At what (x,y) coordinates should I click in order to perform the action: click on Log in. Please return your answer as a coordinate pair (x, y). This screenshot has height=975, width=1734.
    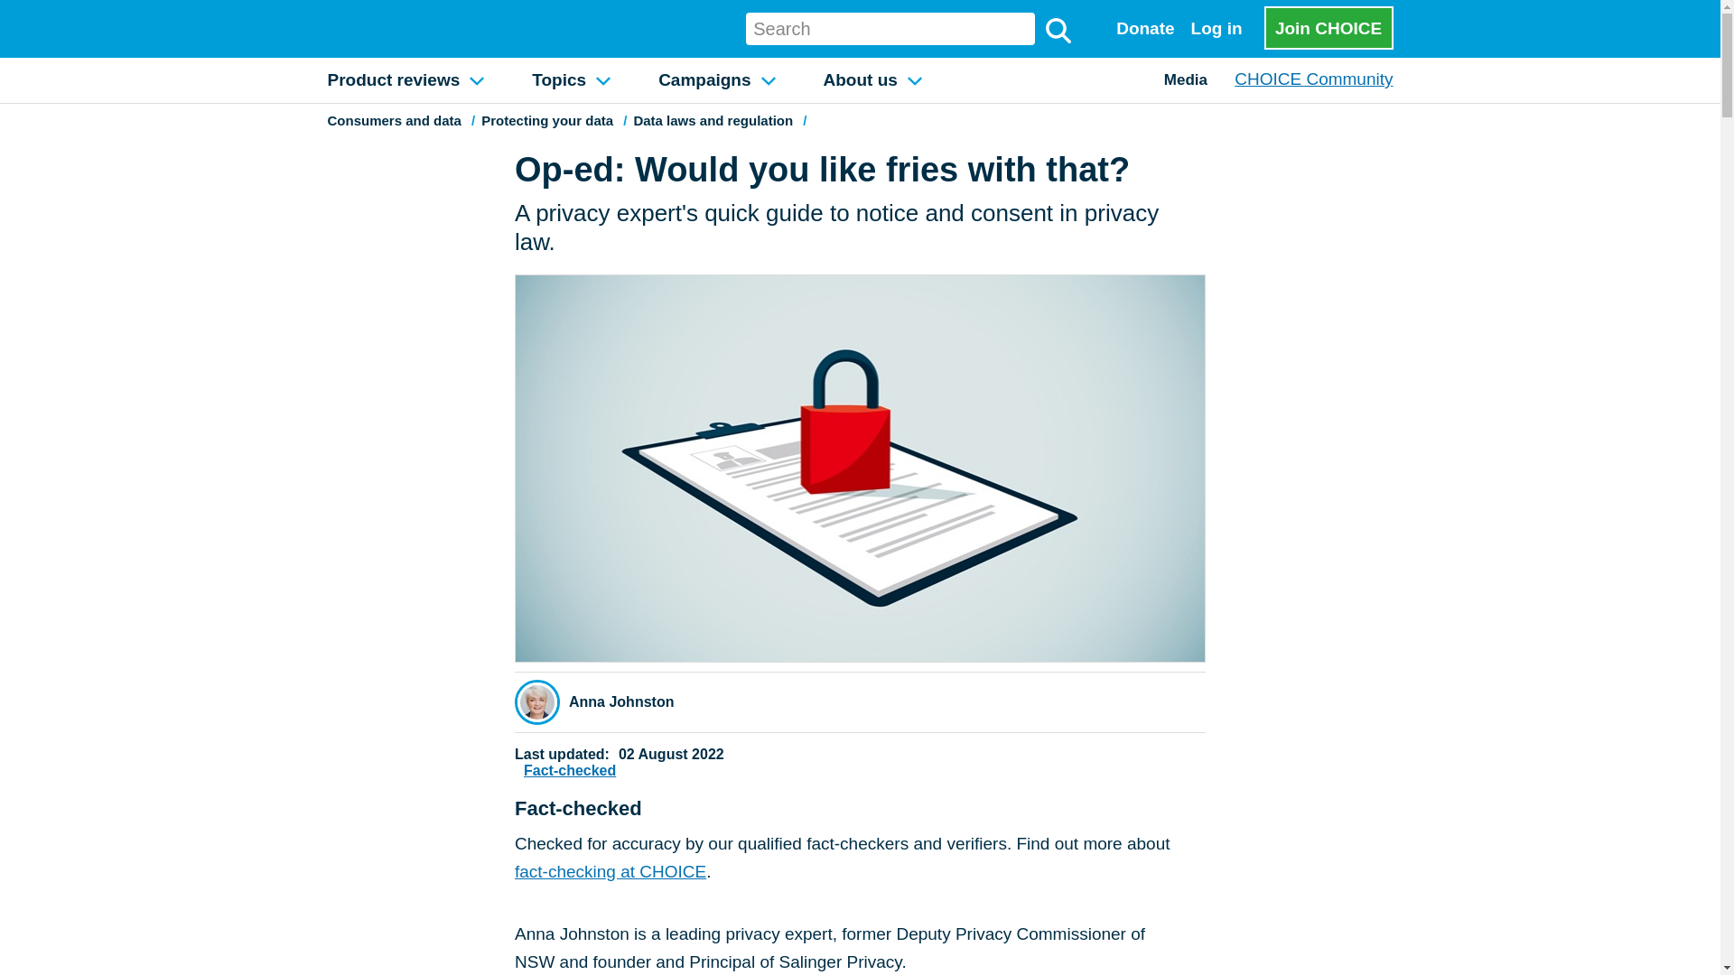
    Looking at the image, I should click on (1216, 29).